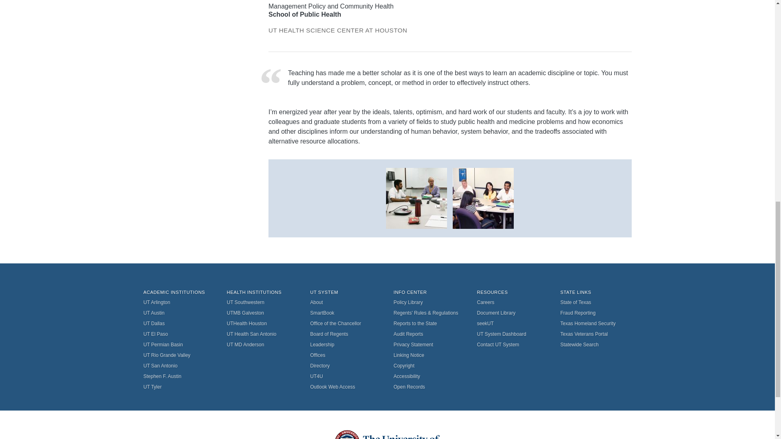 The width and height of the screenshot is (781, 439). I want to click on UT San Antonio, so click(178, 365).